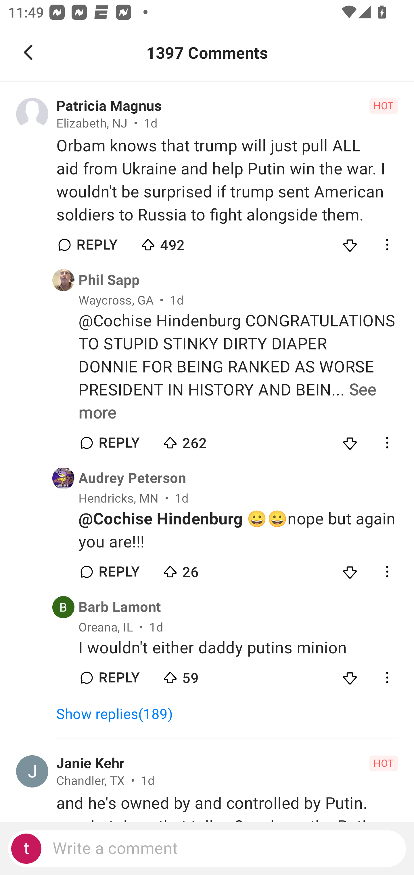  I want to click on @Cochise Hindenburg 😀😀nope but again you are!!!, so click(238, 530).